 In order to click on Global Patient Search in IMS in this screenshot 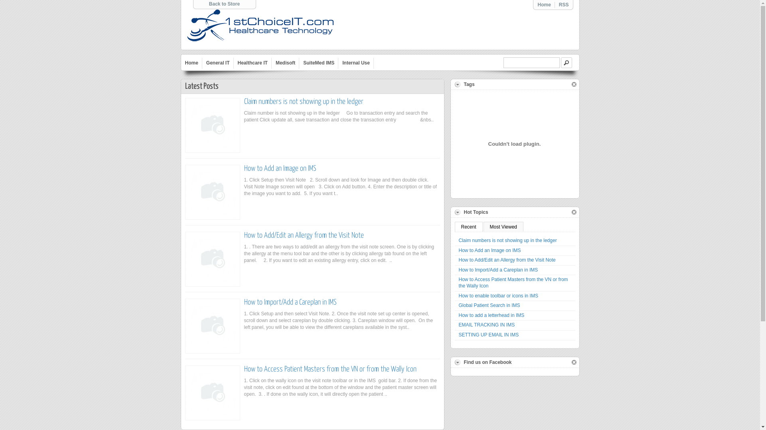, I will do `click(515, 306)`.